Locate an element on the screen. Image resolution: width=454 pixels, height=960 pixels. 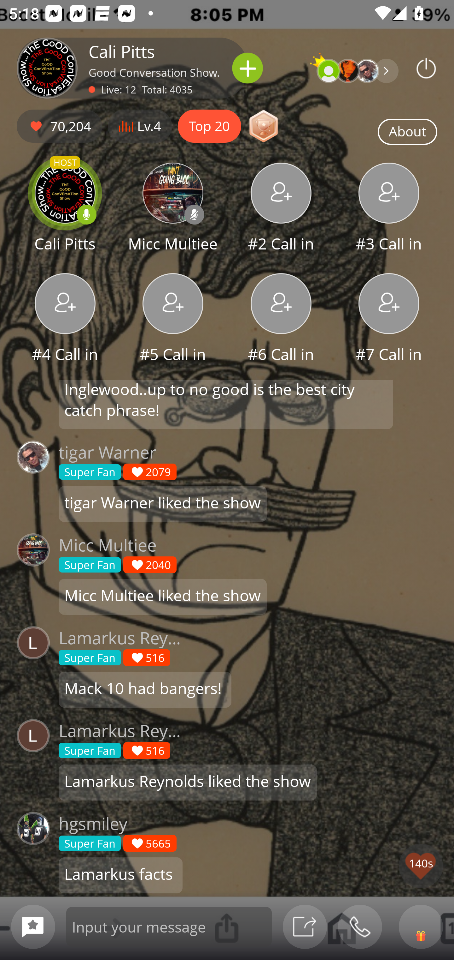
#7 Call in is located at coordinates (389, 319).